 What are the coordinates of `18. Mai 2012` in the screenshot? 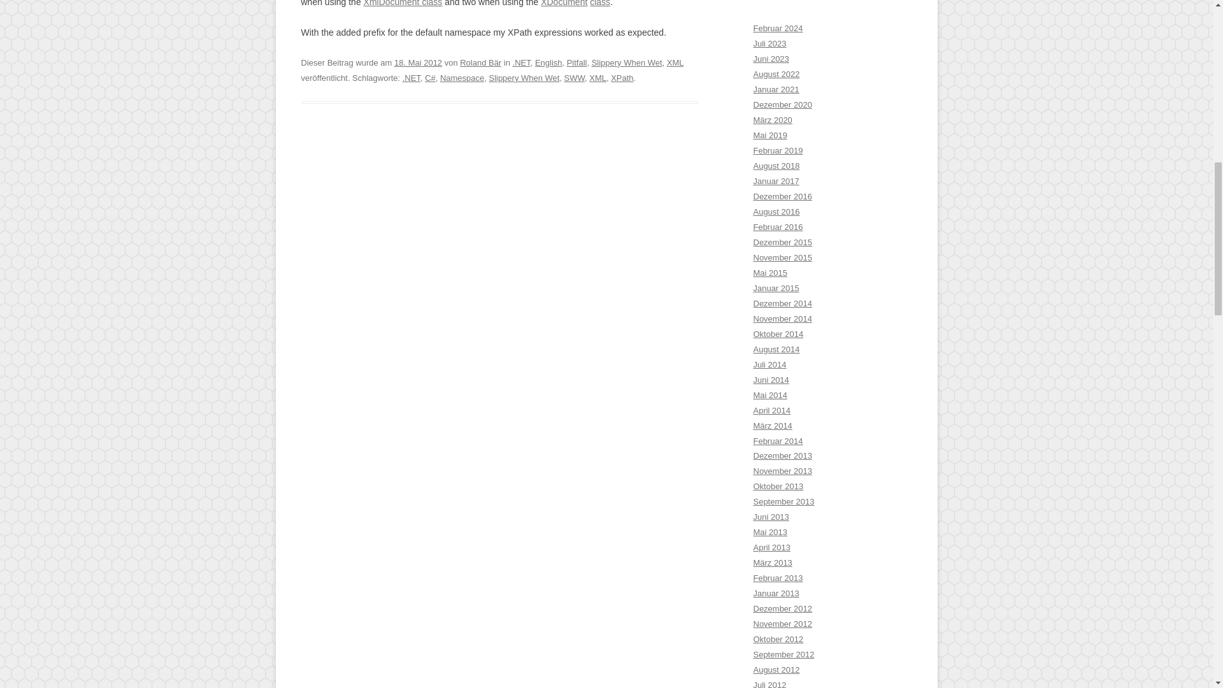 It's located at (418, 62).